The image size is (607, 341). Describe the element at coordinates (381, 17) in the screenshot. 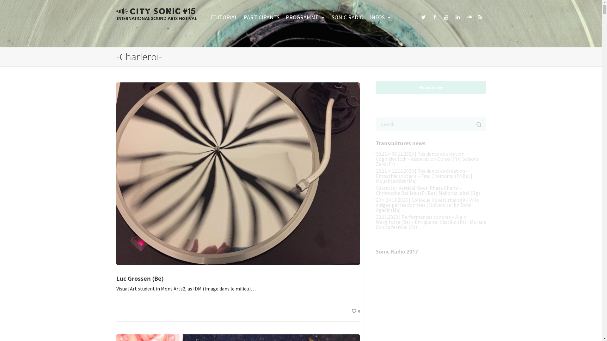

I see `INFOS` at that location.